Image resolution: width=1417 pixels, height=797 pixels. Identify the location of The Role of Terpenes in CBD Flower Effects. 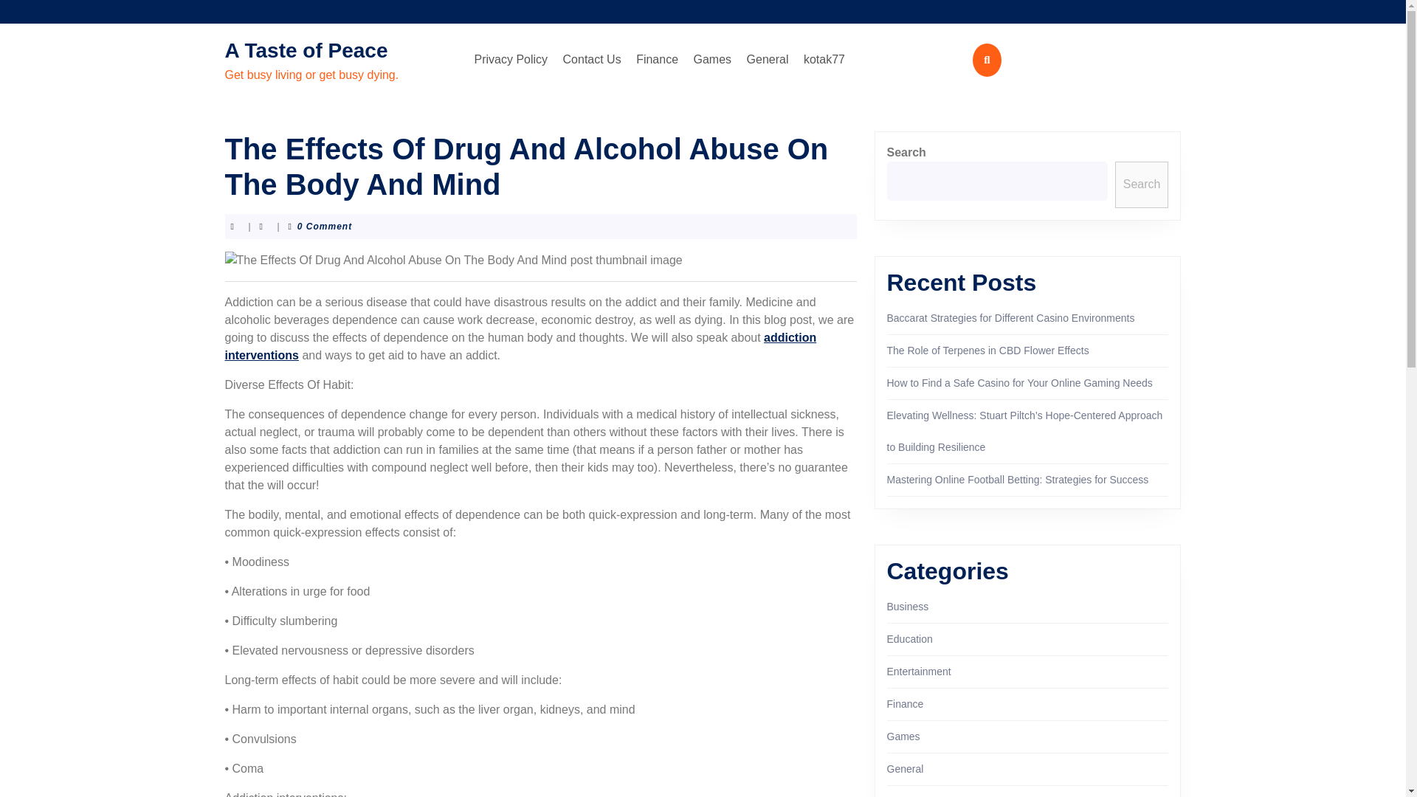
(987, 350).